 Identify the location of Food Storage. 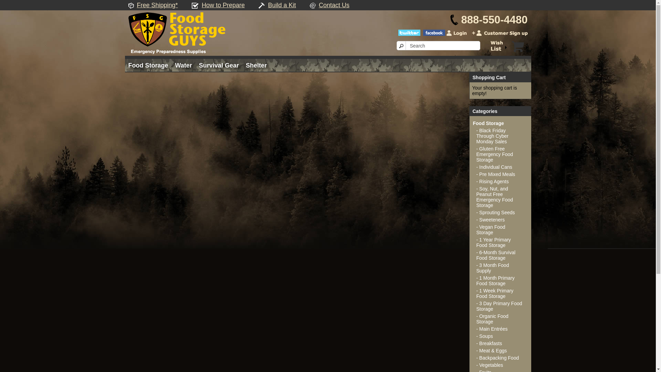
(148, 65).